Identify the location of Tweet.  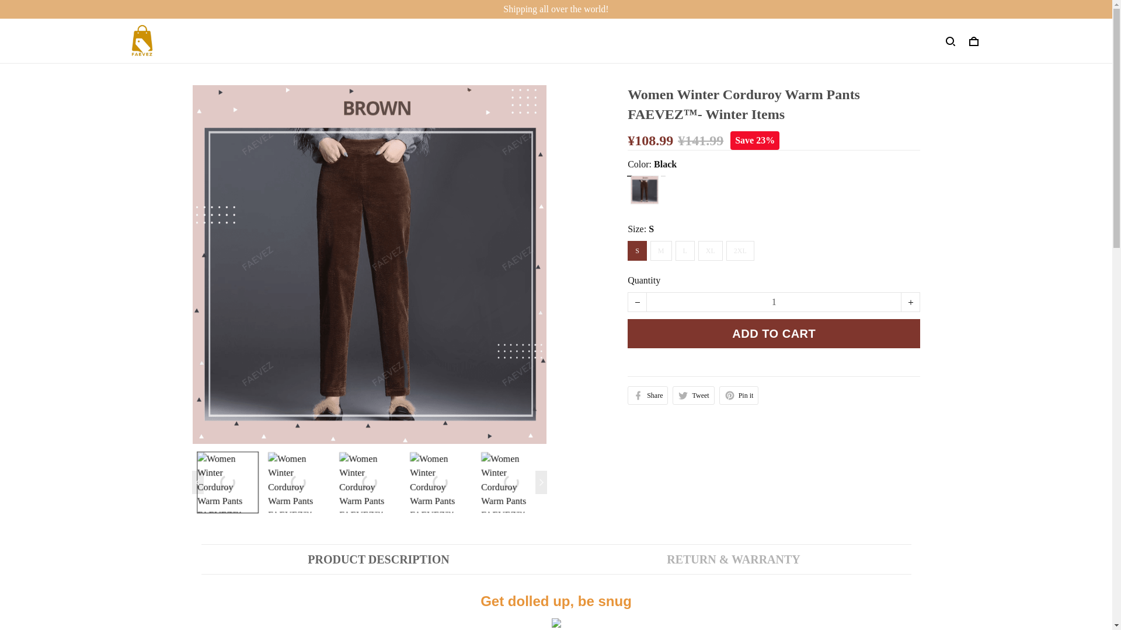
(694, 395).